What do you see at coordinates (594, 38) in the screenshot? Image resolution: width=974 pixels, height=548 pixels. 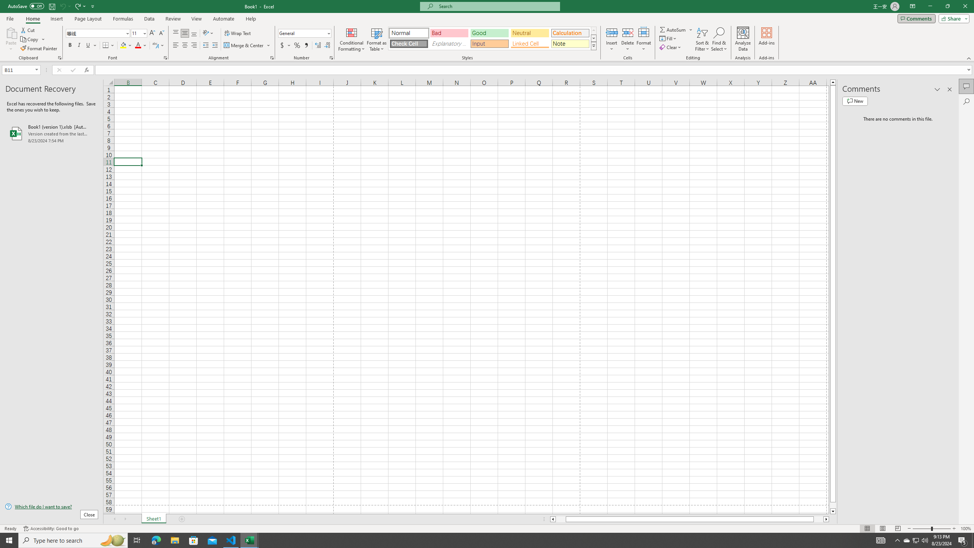 I see `Row Down` at bounding box center [594, 38].